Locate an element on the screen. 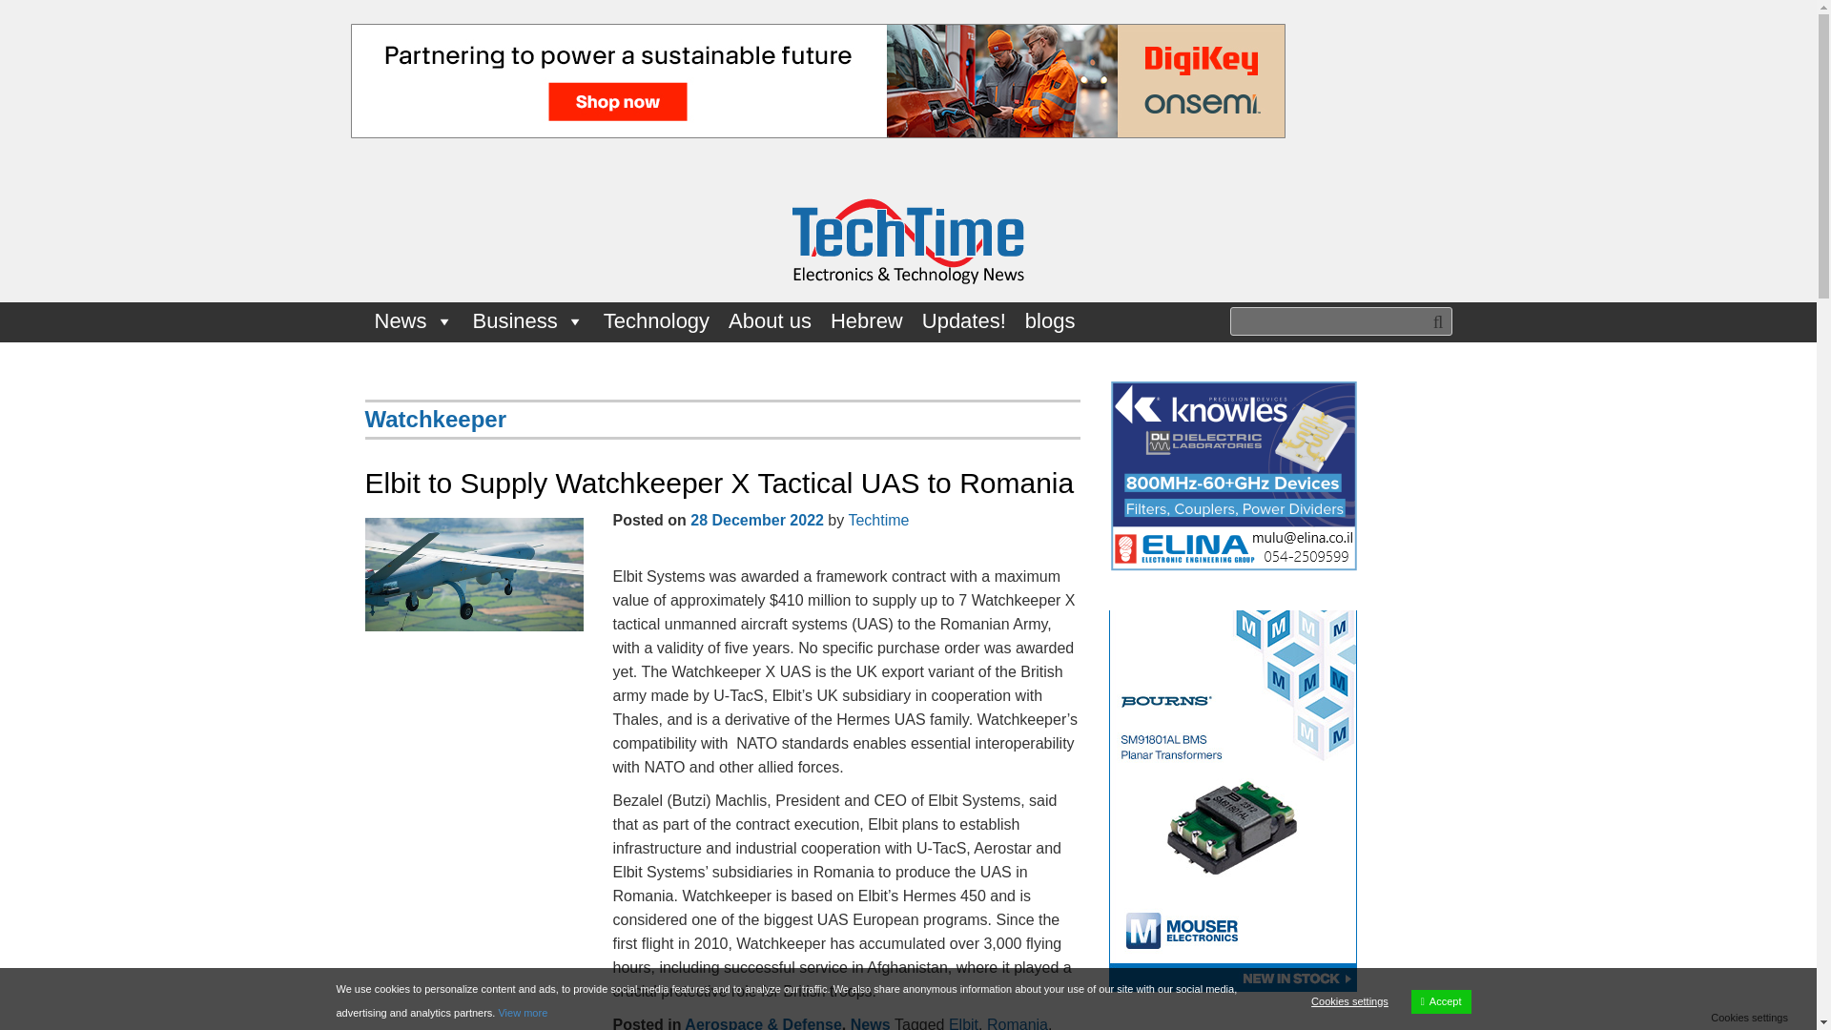 This screenshot has width=1831, height=1030. Hebrew is located at coordinates (866, 321).